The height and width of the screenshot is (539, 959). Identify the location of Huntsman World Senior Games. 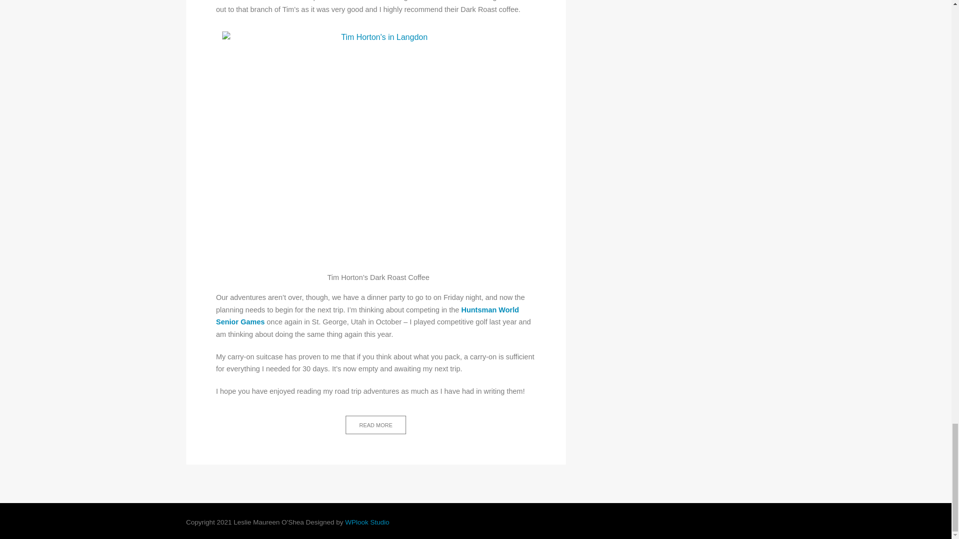
(367, 316).